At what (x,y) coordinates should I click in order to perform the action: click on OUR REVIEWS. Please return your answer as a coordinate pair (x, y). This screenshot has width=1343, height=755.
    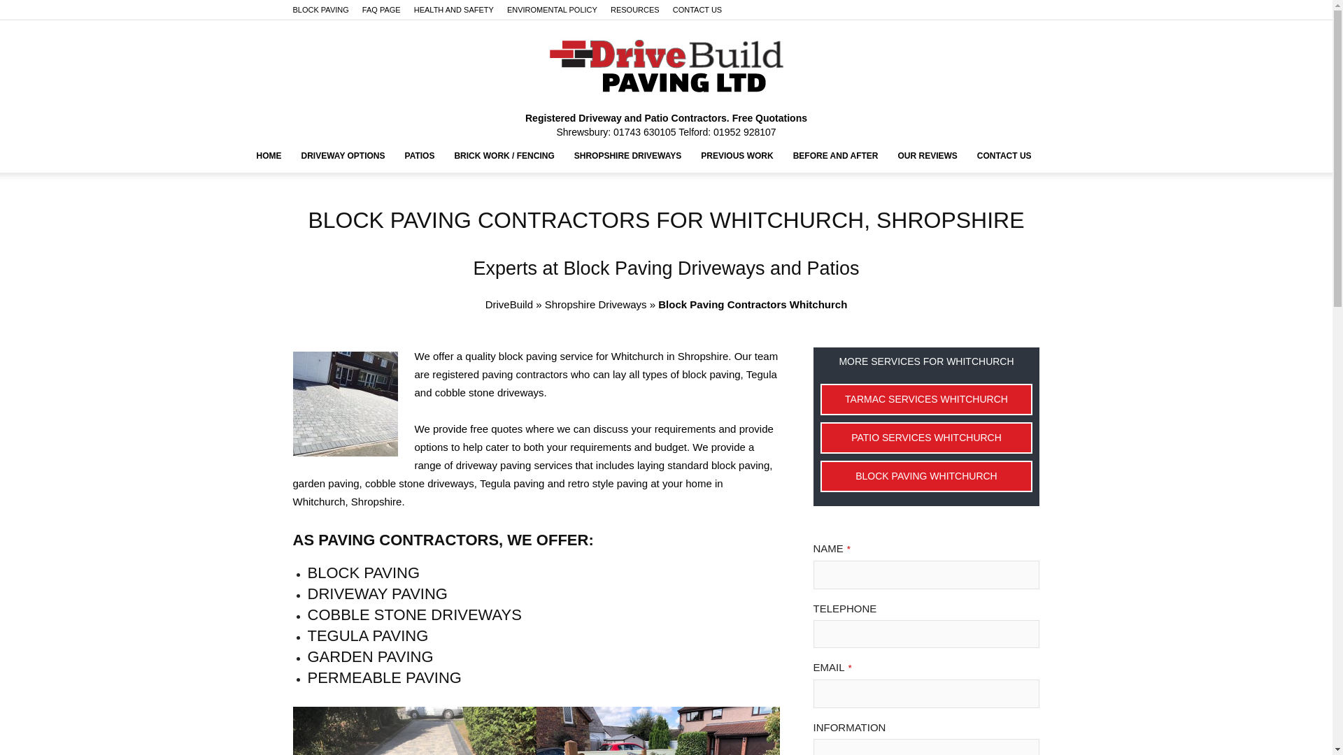
    Looking at the image, I should click on (928, 155).